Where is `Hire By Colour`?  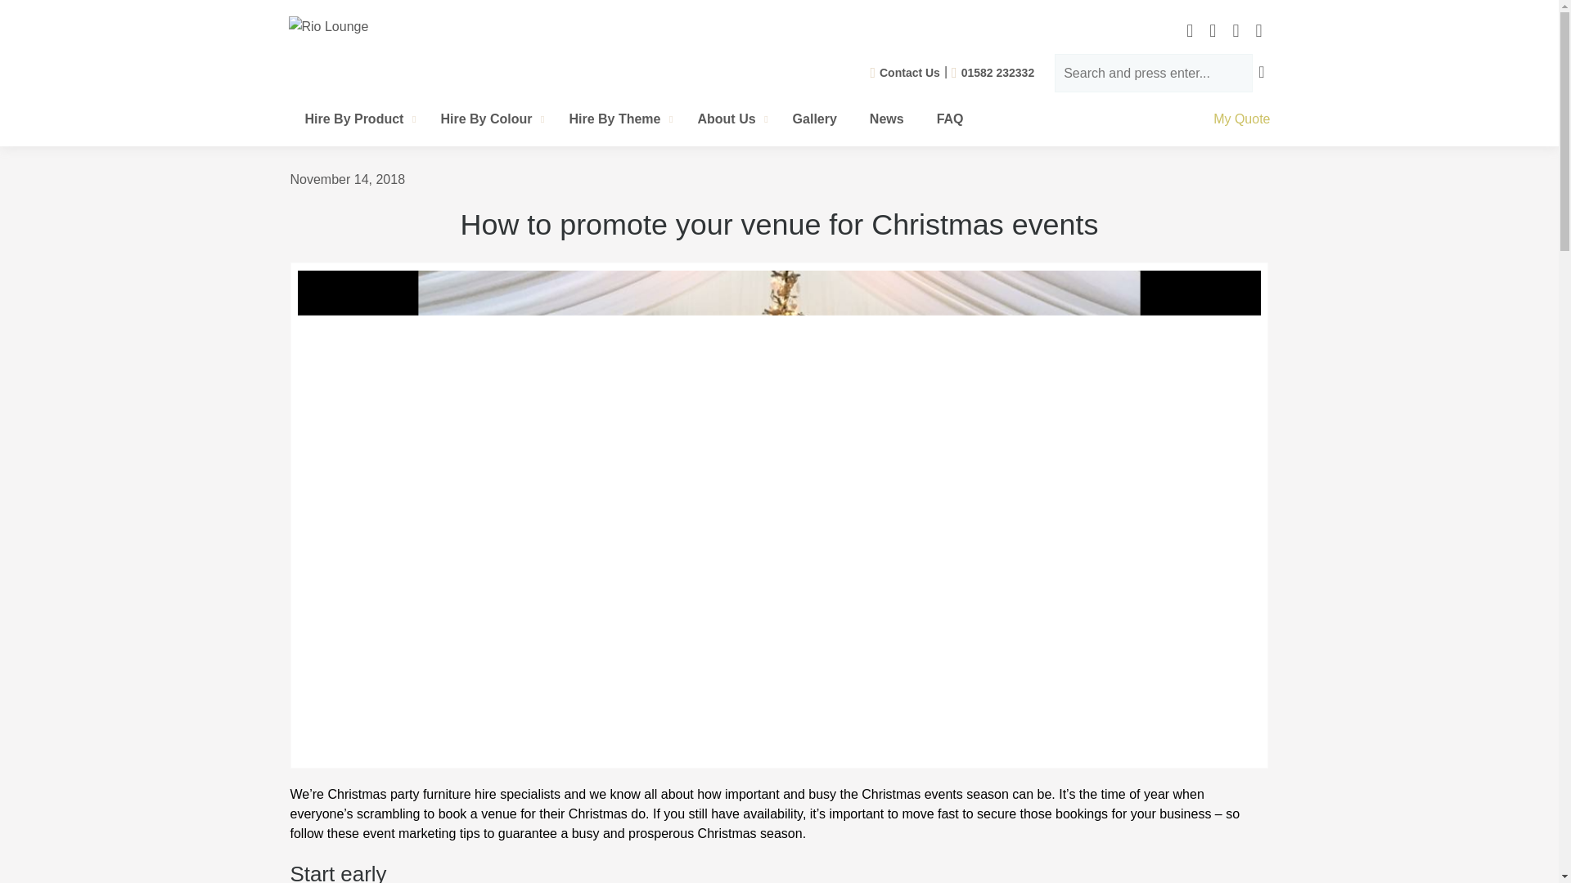 Hire By Colour is located at coordinates (488, 119).